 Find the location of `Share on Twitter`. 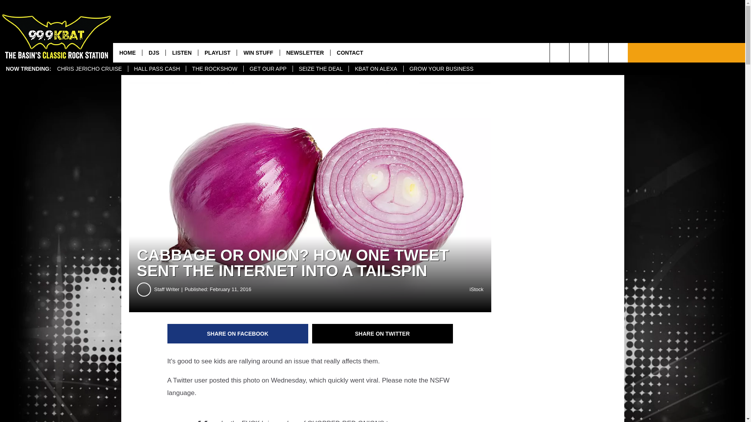

Share on Twitter is located at coordinates (383, 334).